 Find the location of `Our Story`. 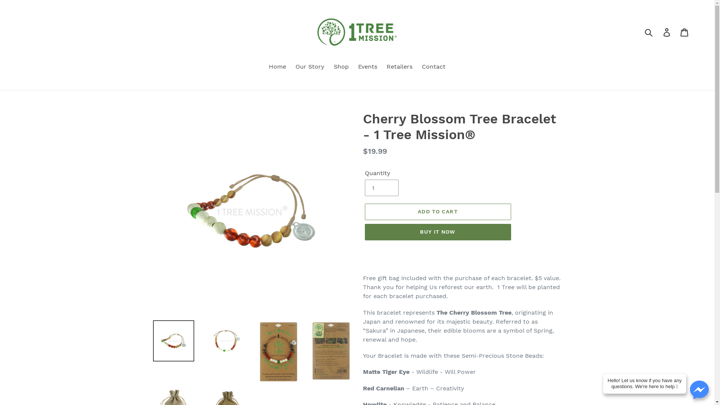

Our Story is located at coordinates (310, 67).